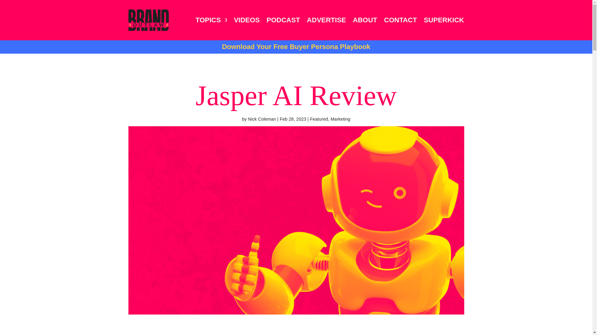 The height and width of the screenshot is (335, 597). Describe the element at coordinates (326, 20) in the screenshot. I see `ADVERTISE` at that location.